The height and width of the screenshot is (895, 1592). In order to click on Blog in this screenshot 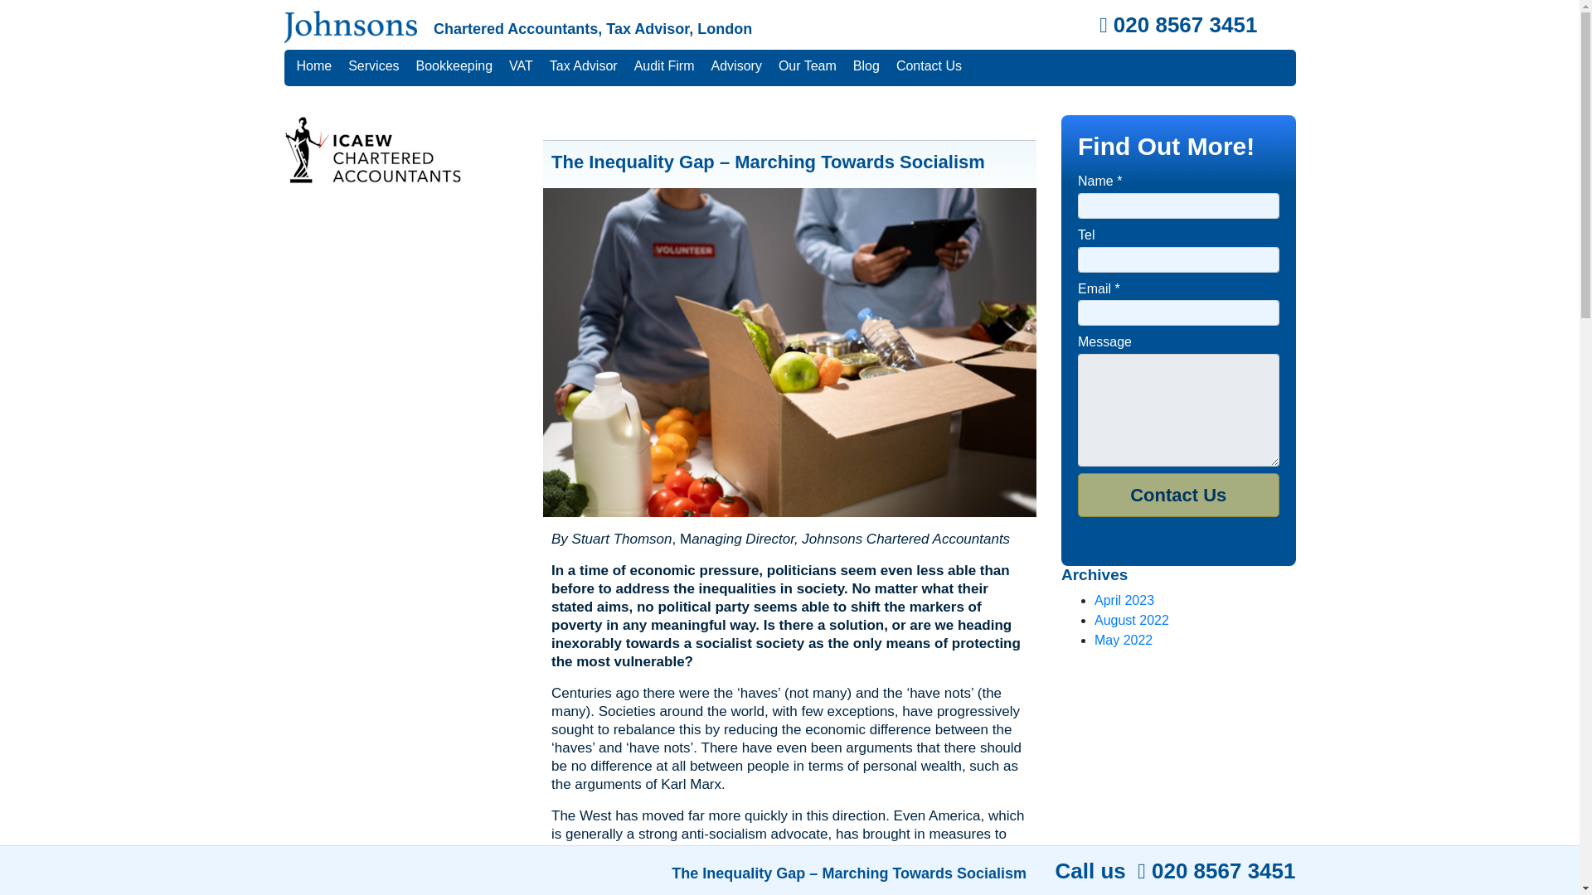, I will do `click(866, 66)`.